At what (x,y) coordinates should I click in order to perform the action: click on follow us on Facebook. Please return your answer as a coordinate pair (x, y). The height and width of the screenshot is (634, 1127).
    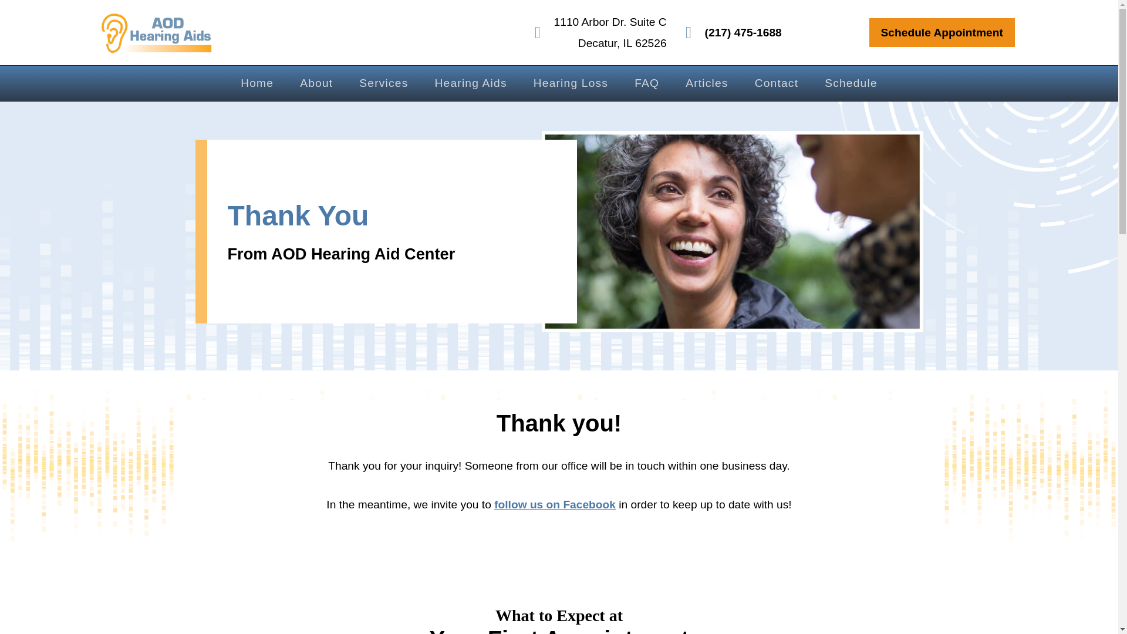
    Looking at the image, I should click on (555, 504).